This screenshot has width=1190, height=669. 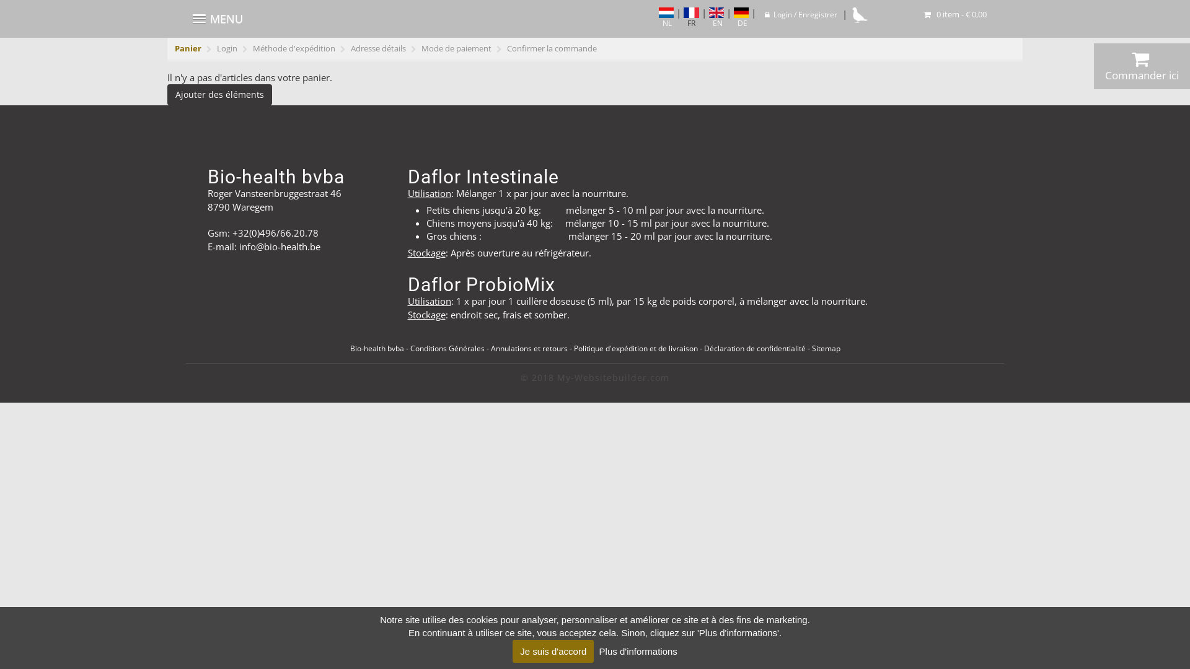 I want to click on Login / Enregistrer, so click(x=801, y=15).